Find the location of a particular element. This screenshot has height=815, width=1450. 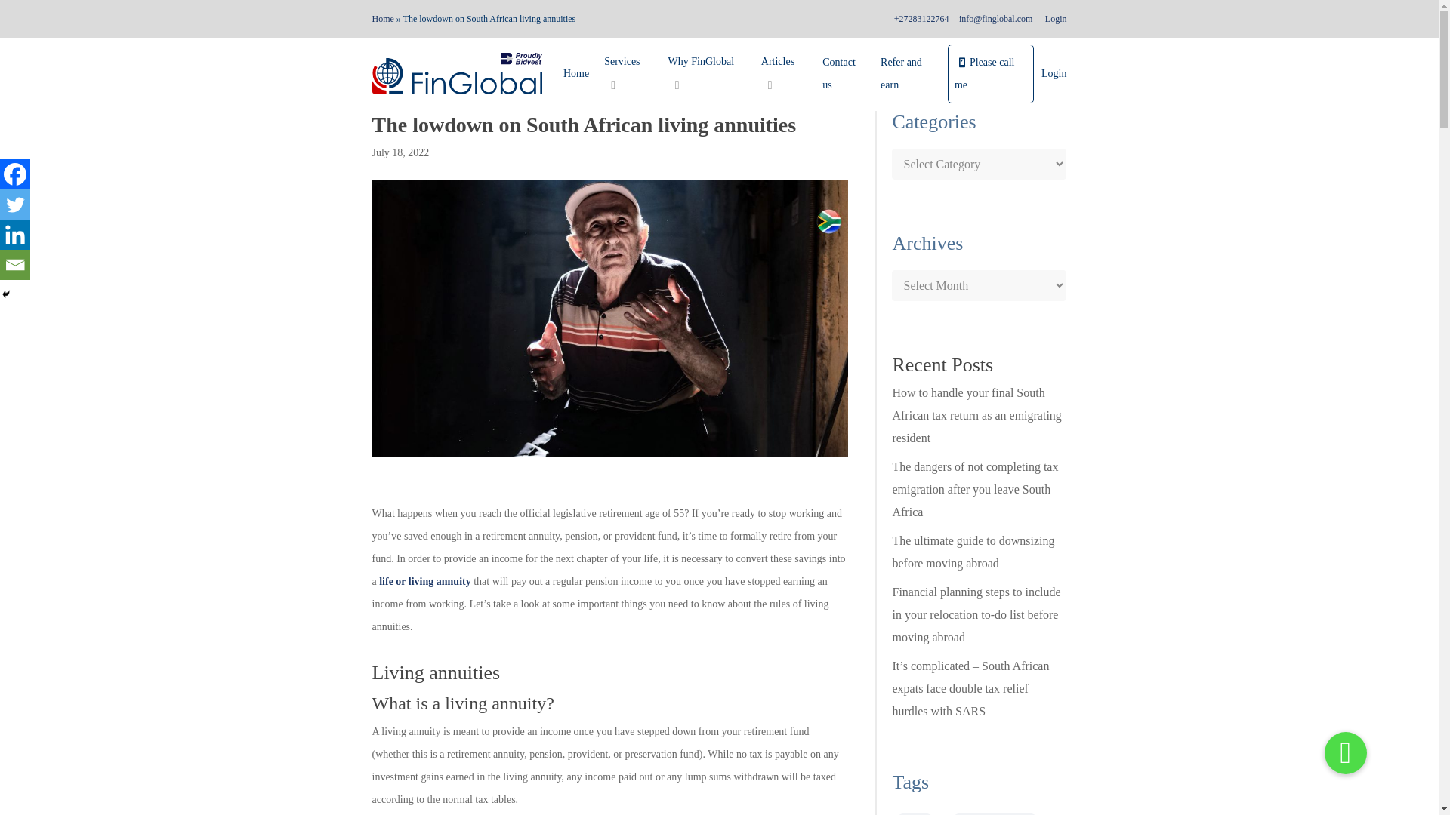

Articles is located at coordinates (784, 73).